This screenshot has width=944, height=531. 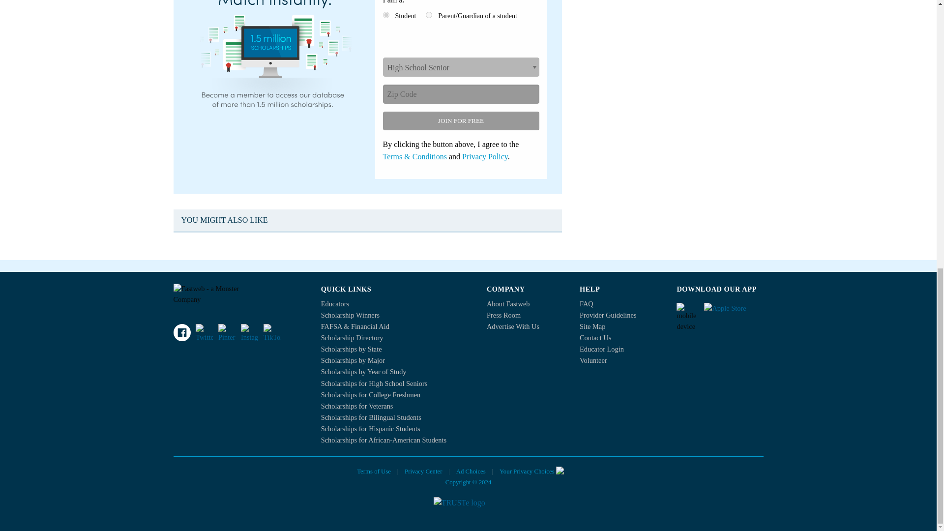 What do you see at coordinates (429, 15) in the screenshot?
I see `2` at bounding box center [429, 15].